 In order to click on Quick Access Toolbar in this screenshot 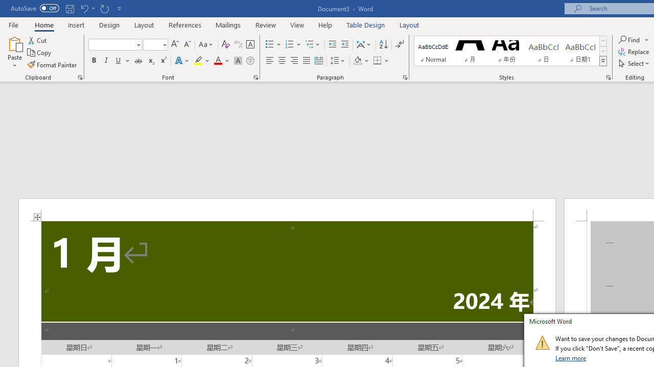, I will do `click(67, 8)`.